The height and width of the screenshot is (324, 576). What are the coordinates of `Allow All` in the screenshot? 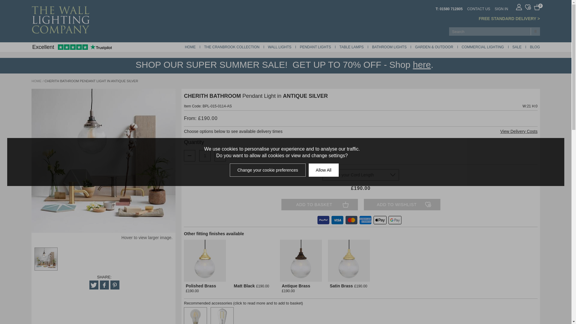 It's located at (323, 170).